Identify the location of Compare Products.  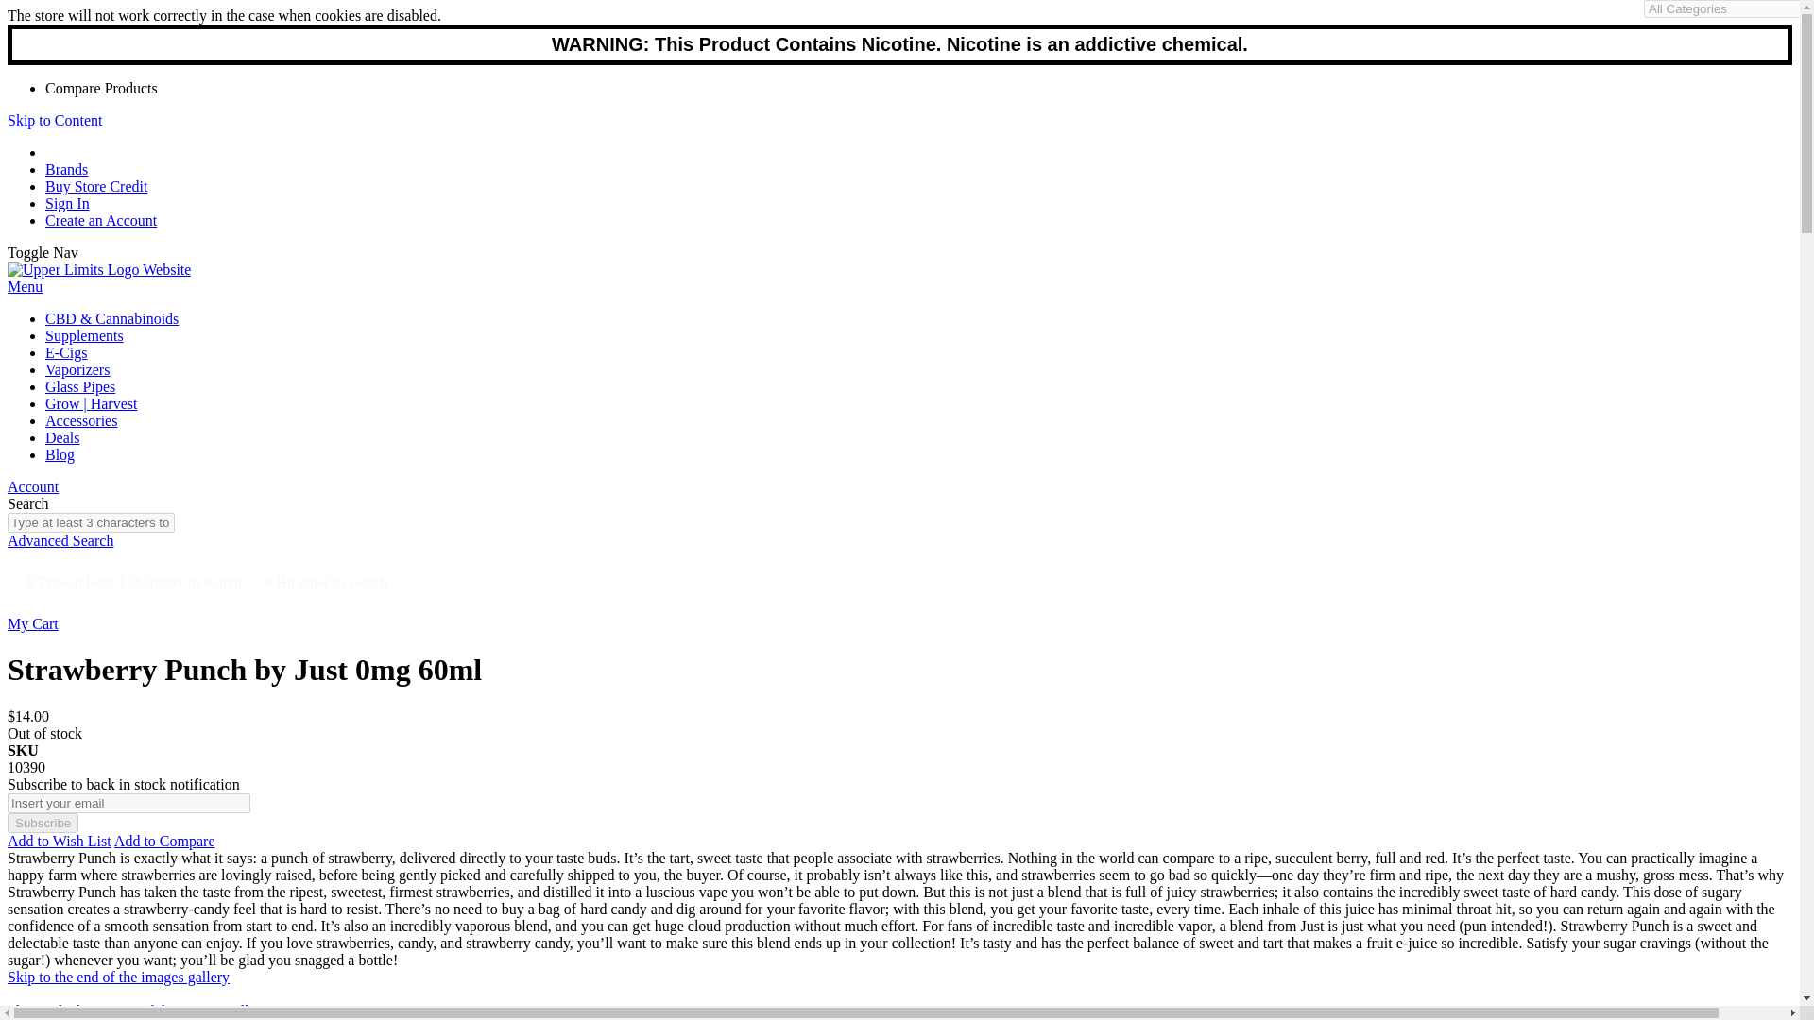
(102, 88).